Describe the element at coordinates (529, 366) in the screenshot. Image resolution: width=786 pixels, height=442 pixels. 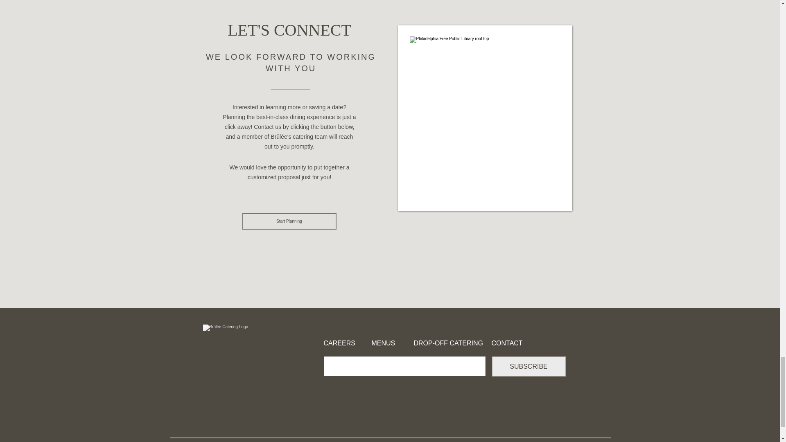
I see `SUBSCRIBE` at that location.